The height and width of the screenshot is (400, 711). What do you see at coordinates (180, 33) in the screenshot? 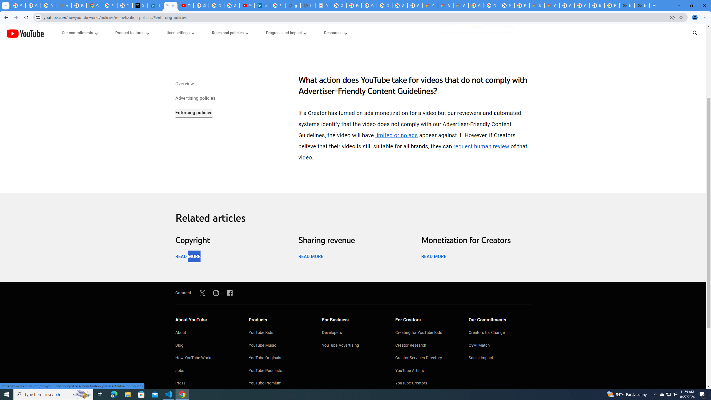
I see `User settings menupopup` at bounding box center [180, 33].